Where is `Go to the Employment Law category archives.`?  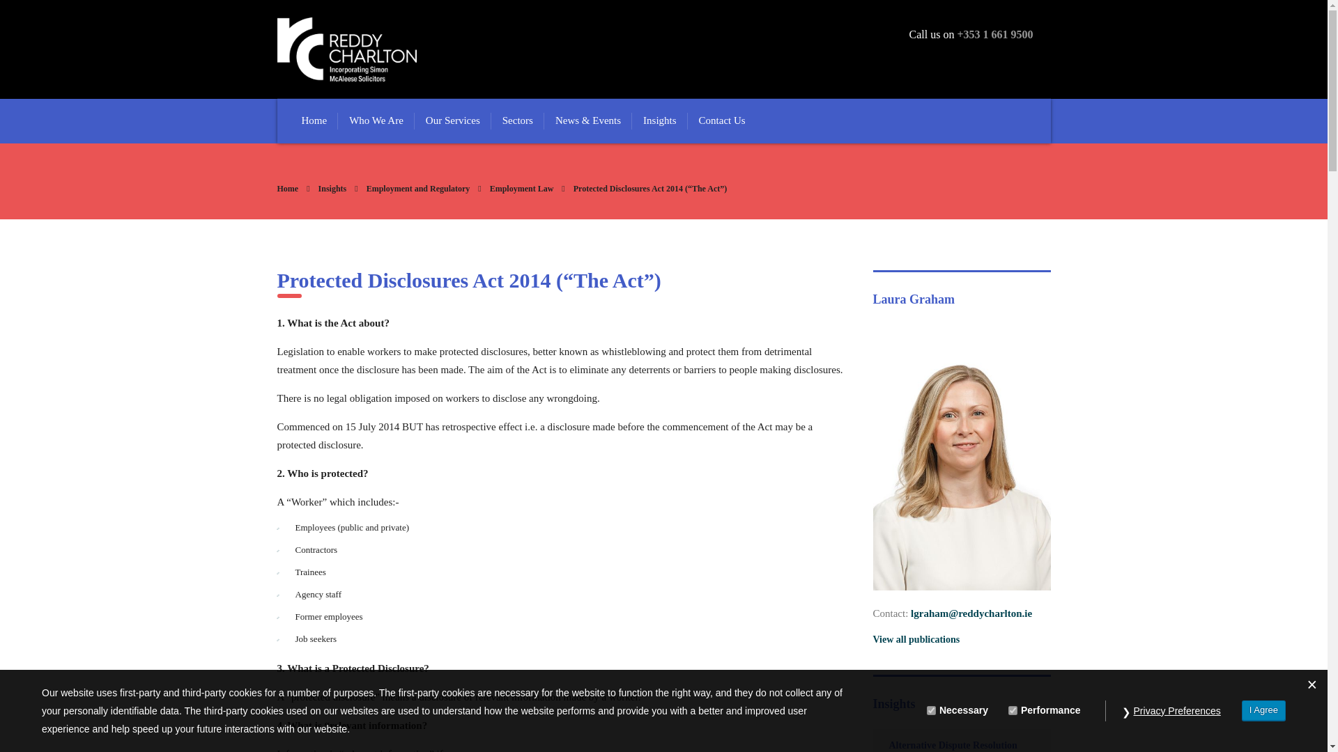 Go to the Employment Law category archives. is located at coordinates (521, 188).